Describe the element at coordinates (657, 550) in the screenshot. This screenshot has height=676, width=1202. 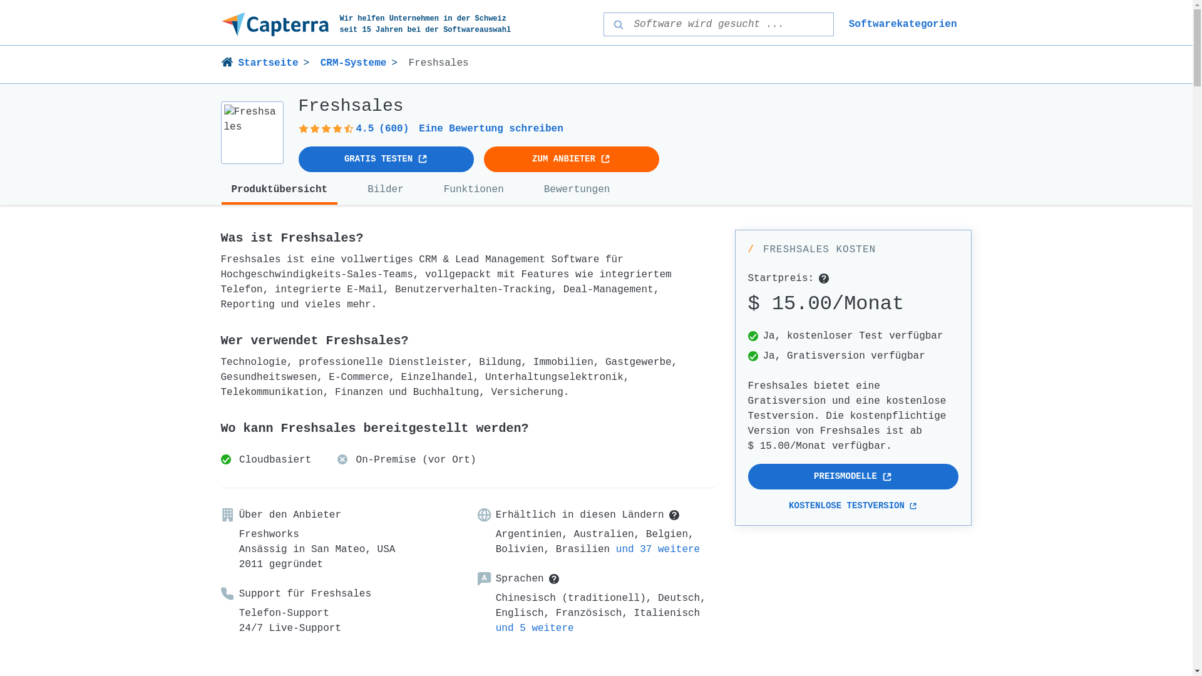
I see `und 37 weitere` at that location.